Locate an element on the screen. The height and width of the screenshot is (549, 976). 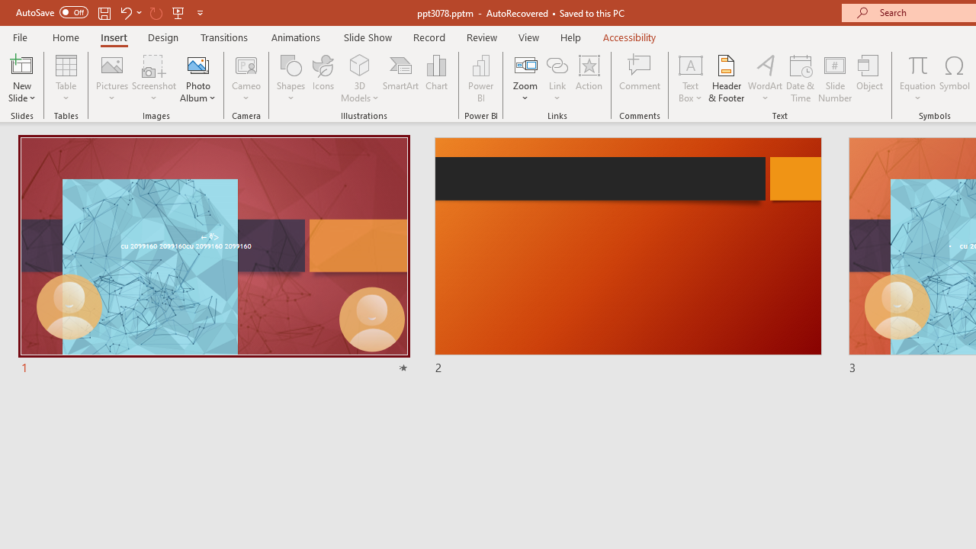
Power BI is located at coordinates (480, 78).